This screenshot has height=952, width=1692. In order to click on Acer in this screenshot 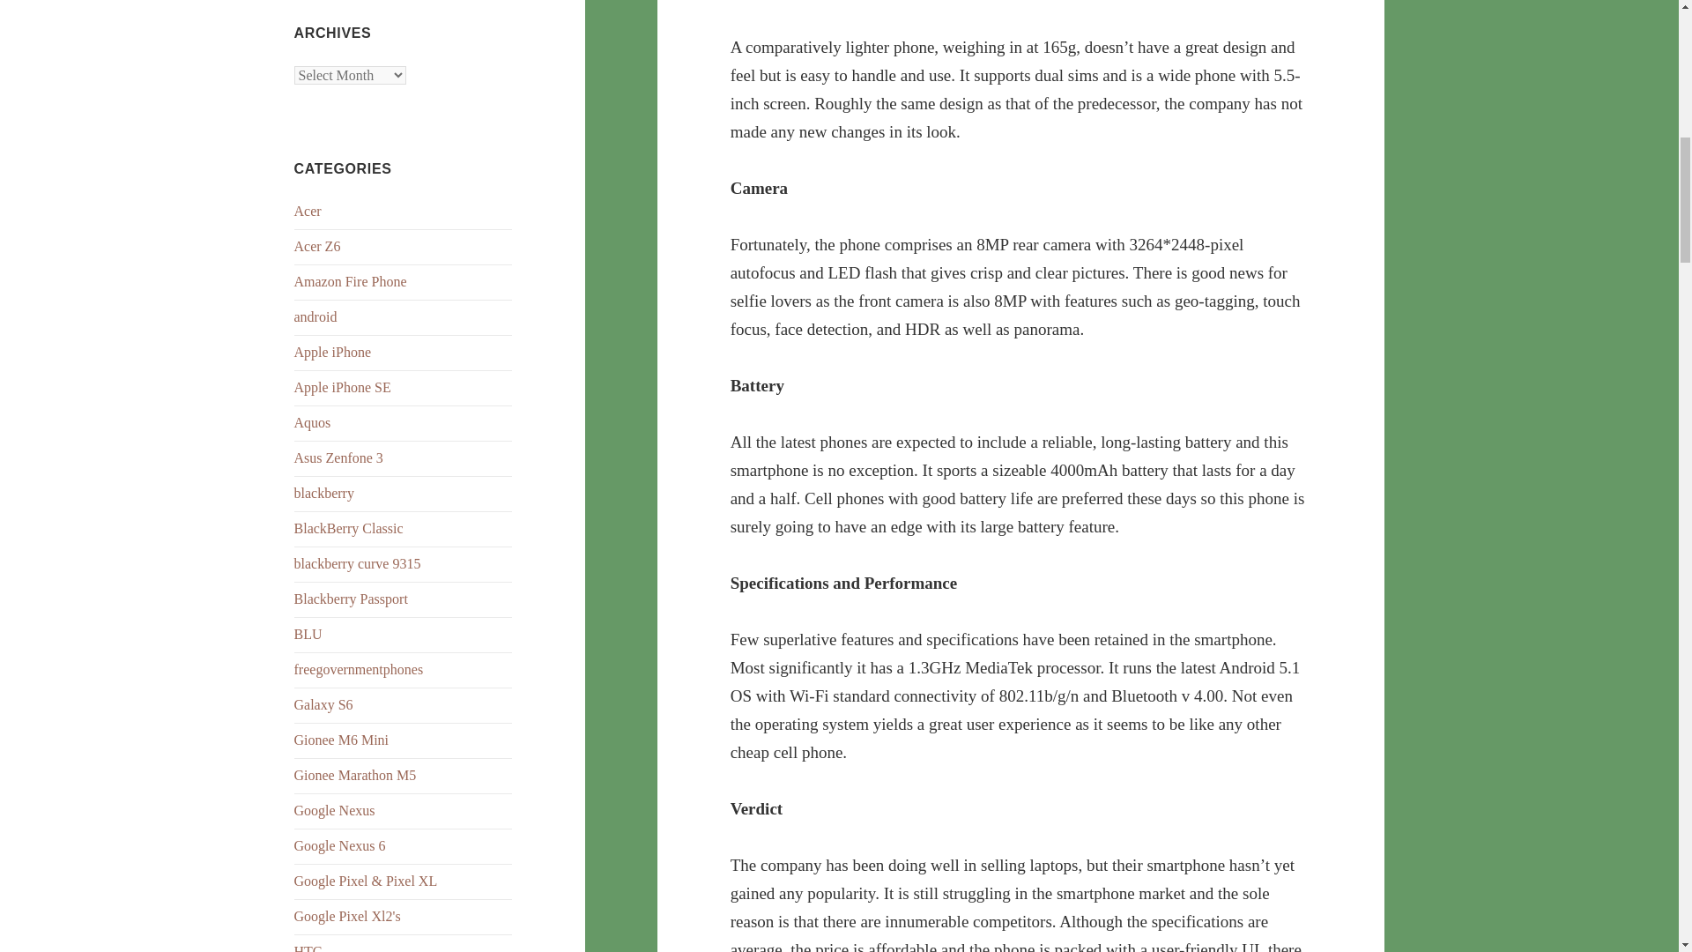, I will do `click(308, 212)`.